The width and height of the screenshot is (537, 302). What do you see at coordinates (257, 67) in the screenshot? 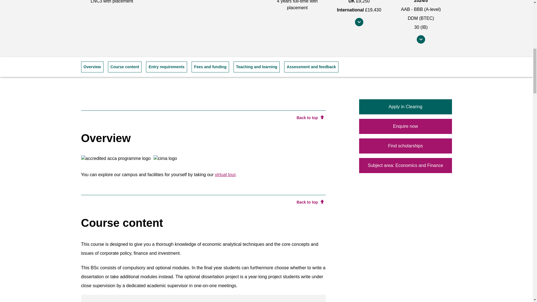
I see `Teaching and learning` at bounding box center [257, 67].